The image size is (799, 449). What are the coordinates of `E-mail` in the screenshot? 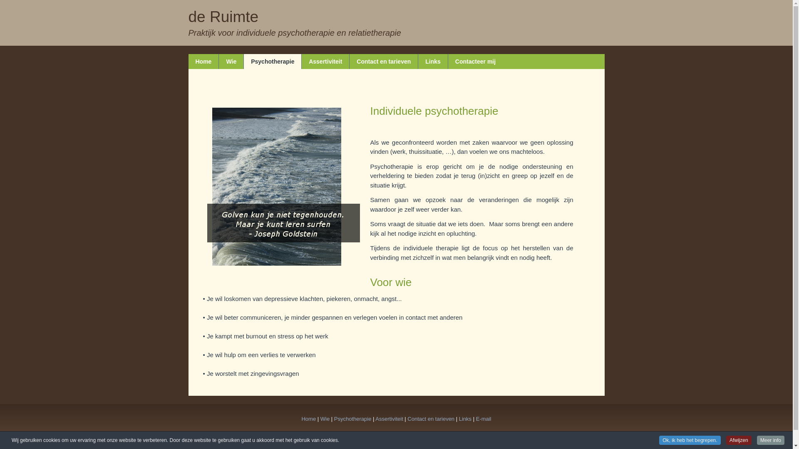 It's located at (484, 419).